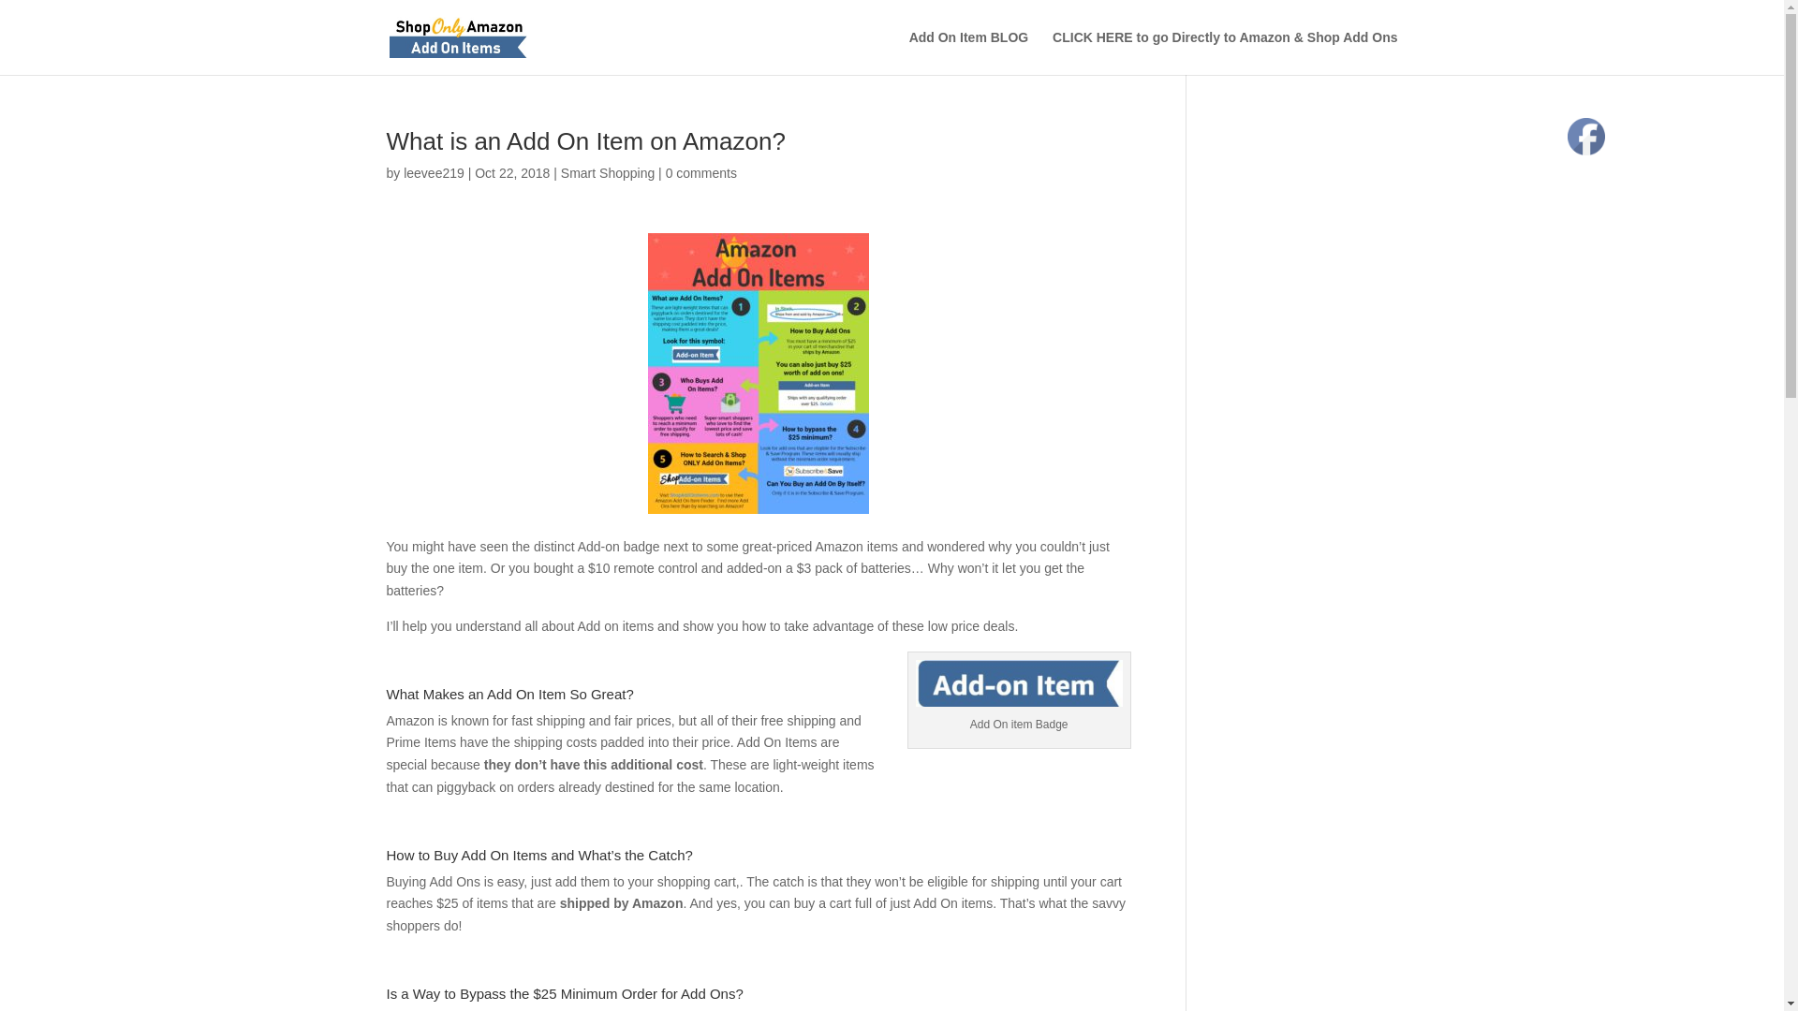 The width and height of the screenshot is (1798, 1011). I want to click on Smart Shopping, so click(607, 173).